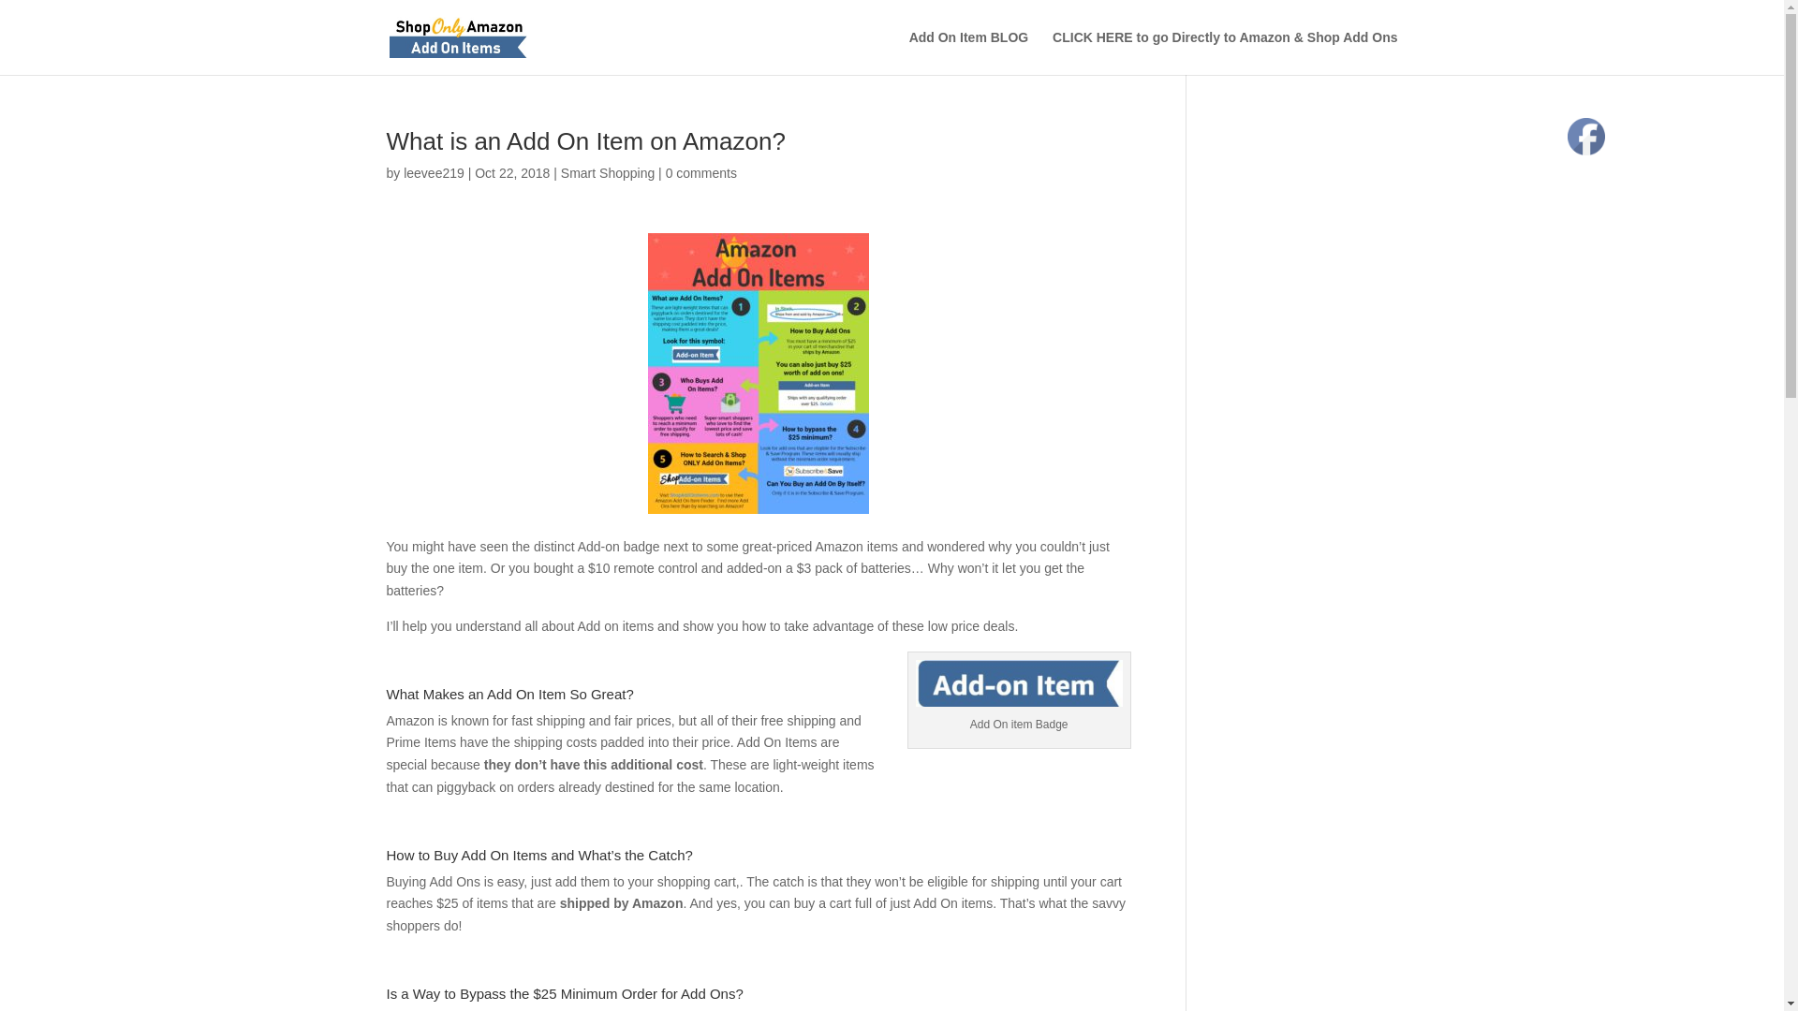 The width and height of the screenshot is (1798, 1011). I want to click on Smart Shopping, so click(607, 173).